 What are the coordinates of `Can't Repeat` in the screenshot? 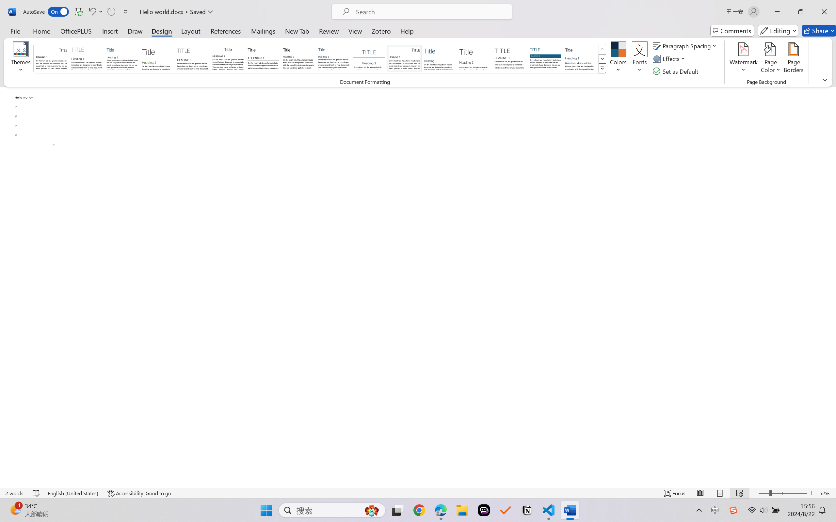 It's located at (111, 12).